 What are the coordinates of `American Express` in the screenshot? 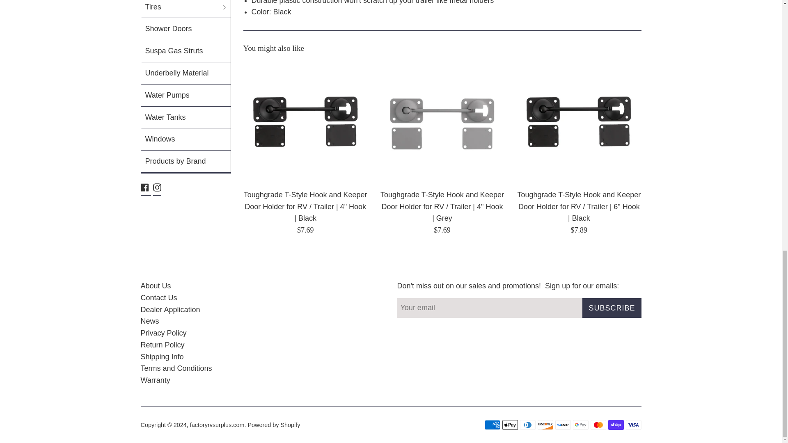 It's located at (492, 425).